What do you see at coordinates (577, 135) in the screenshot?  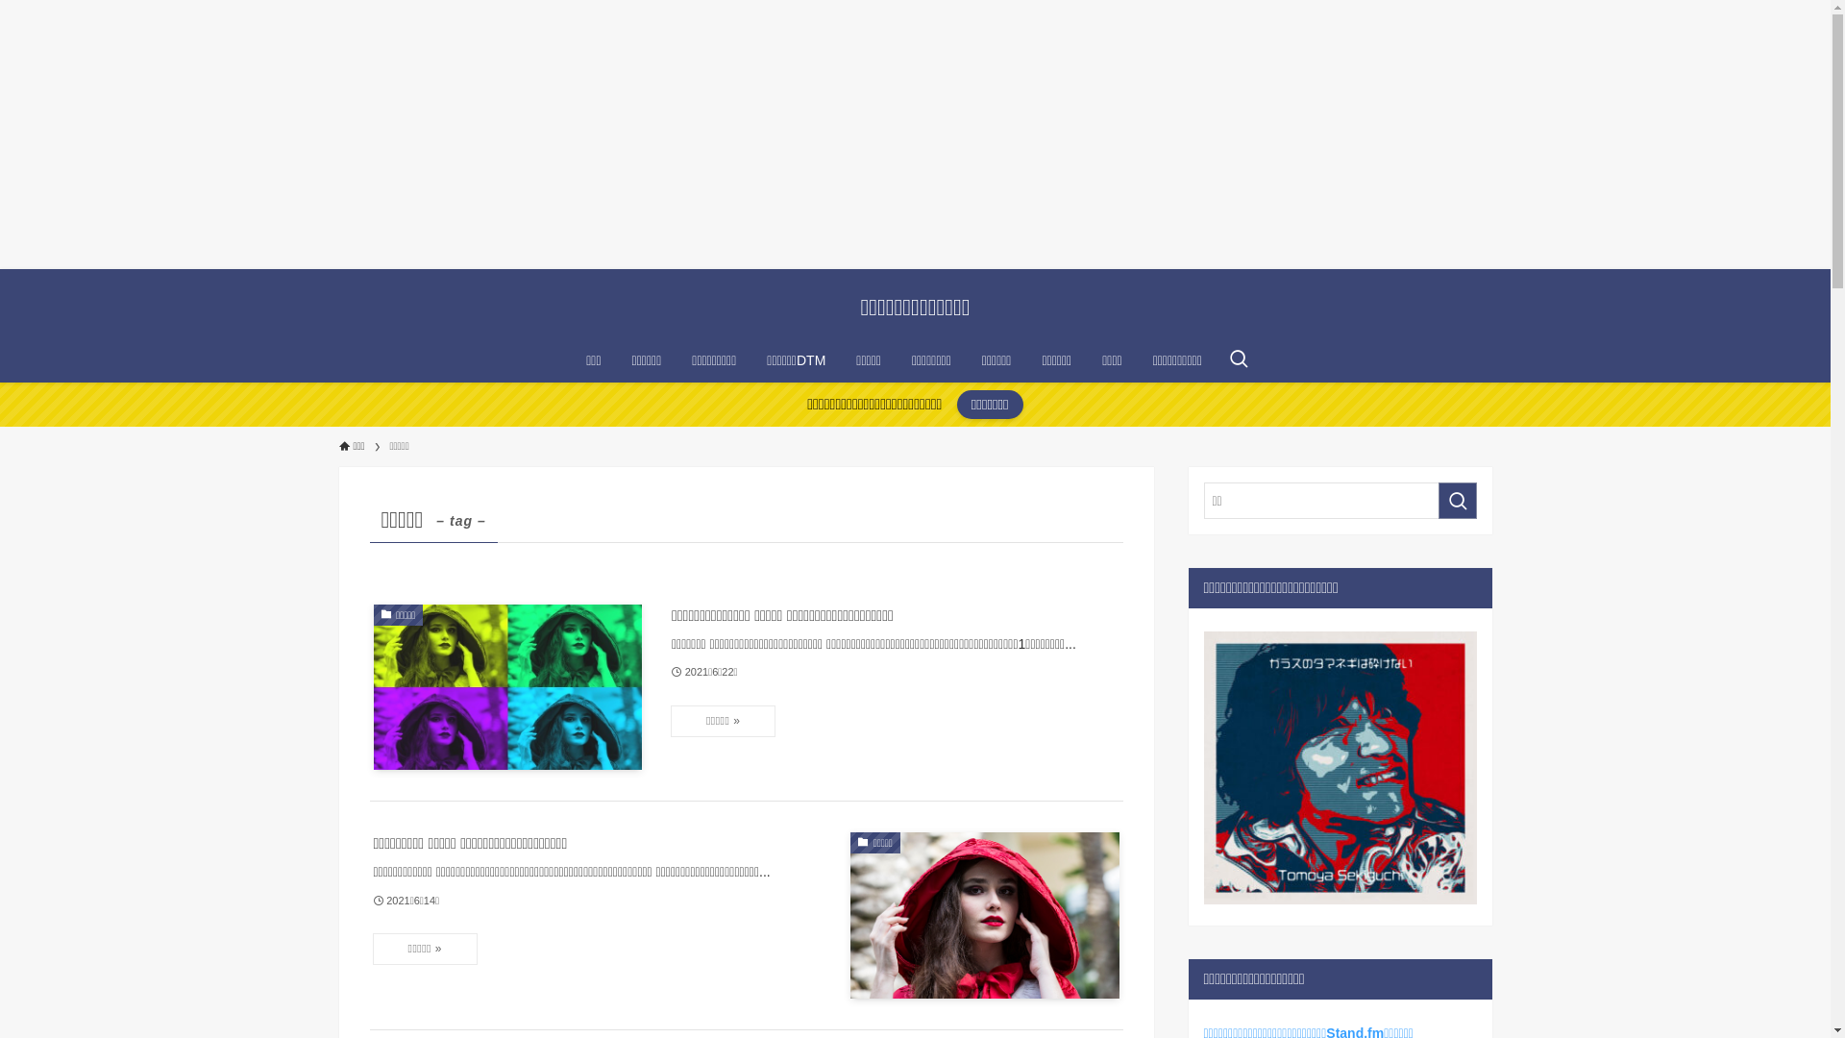 I see `Advertisement` at bounding box center [577, 135].